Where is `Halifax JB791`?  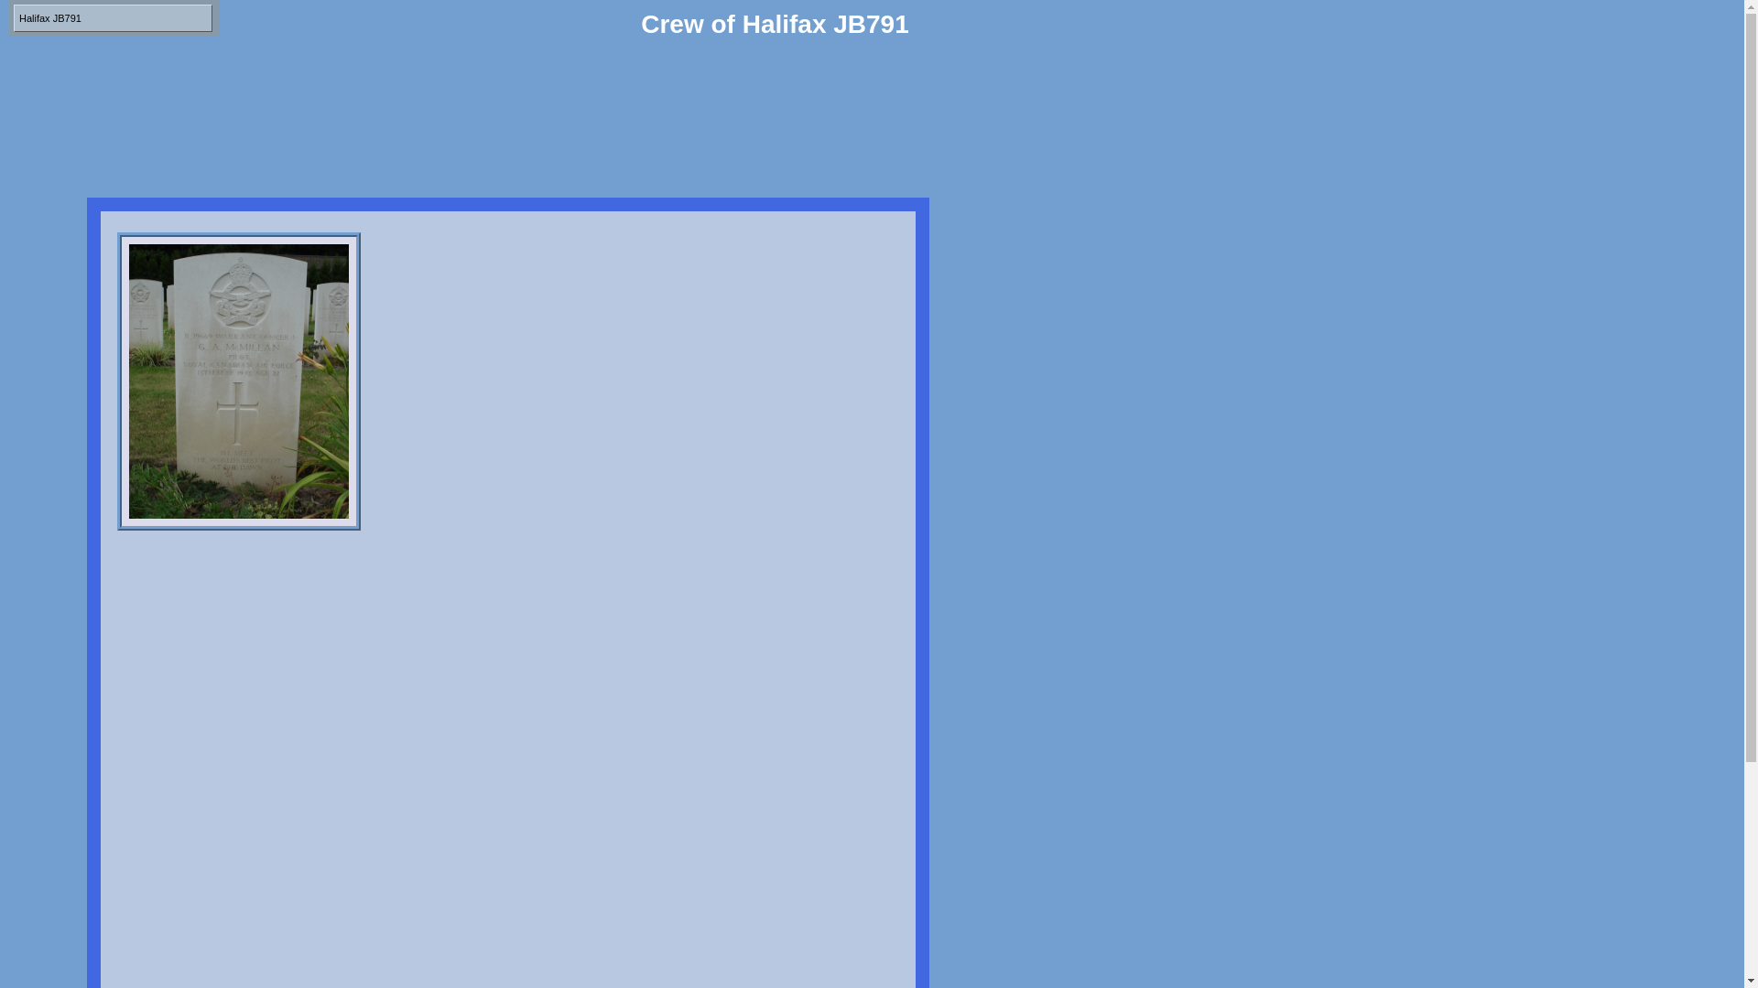 Halifax JB791 is located at coordinates (114, 18).